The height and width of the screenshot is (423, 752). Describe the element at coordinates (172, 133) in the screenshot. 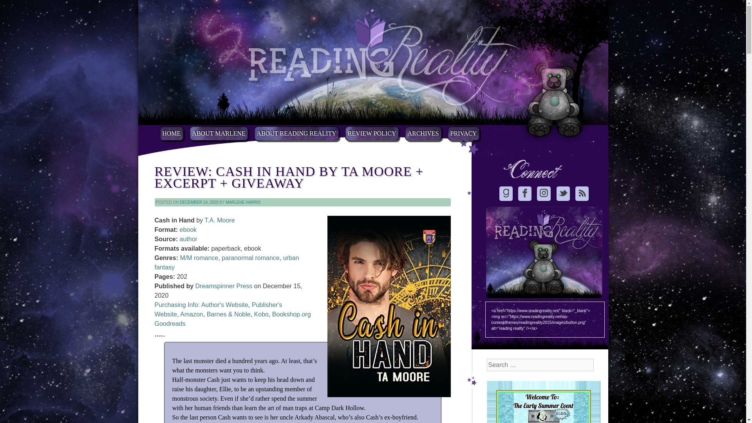

I see `HOME` at that location.